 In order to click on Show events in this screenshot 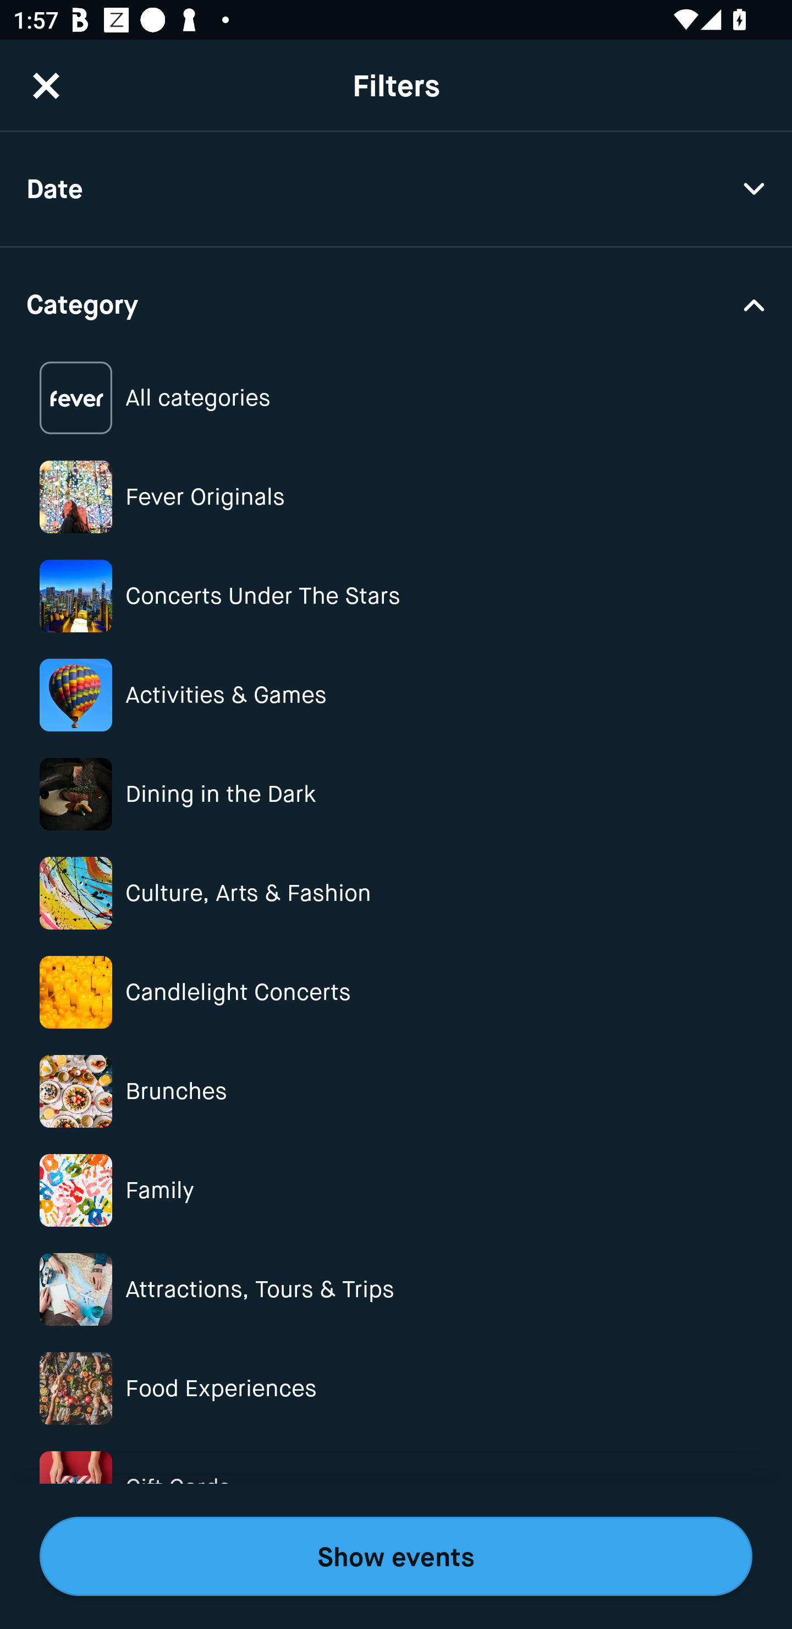, I will do `click(396, 1556)`.